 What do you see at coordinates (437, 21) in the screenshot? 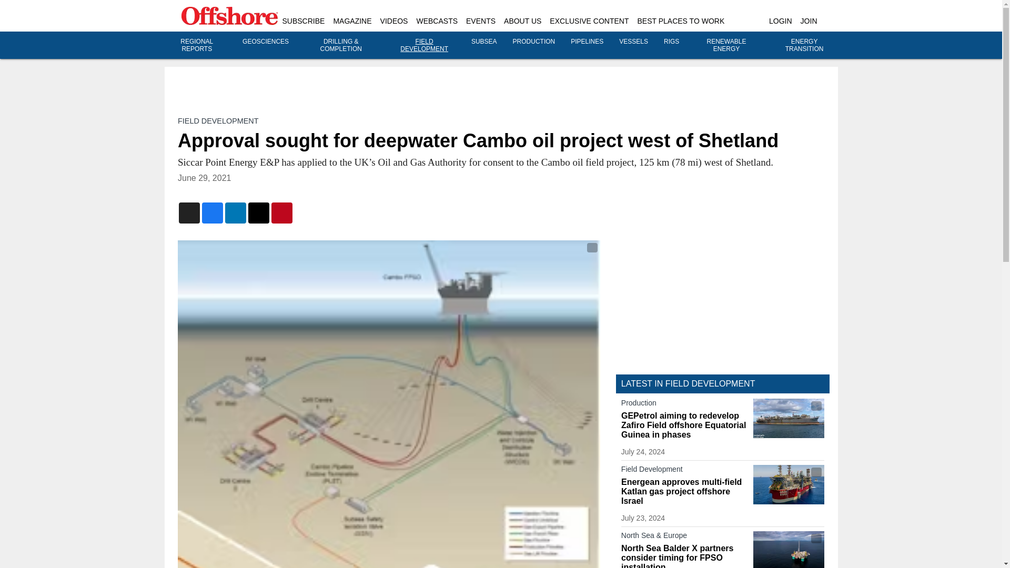
I see `WEBCASTS` at bounding box center [437, 21].